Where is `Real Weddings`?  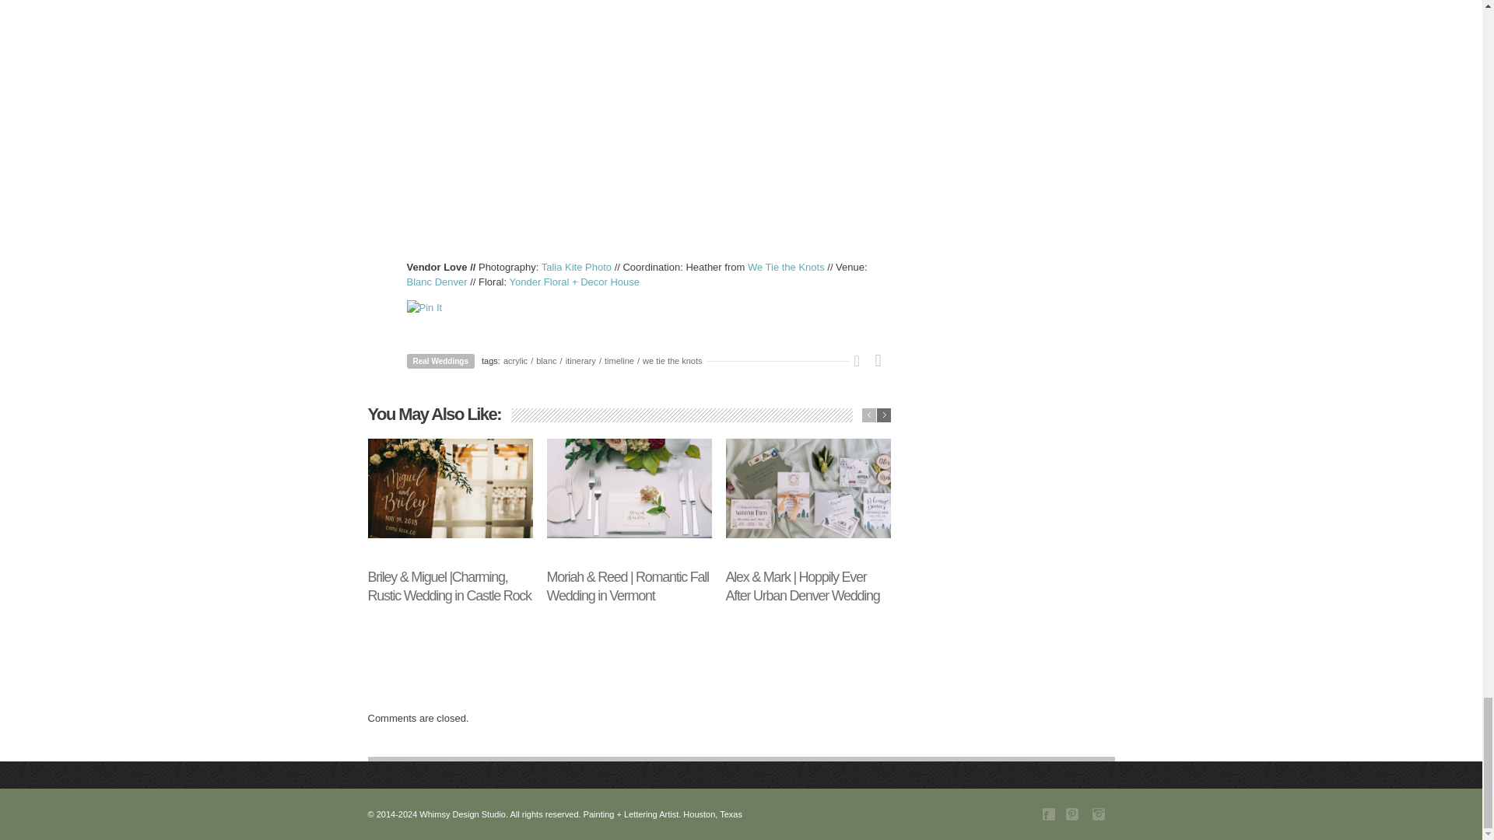
Real Weddings is located at coordinates (440, 361).